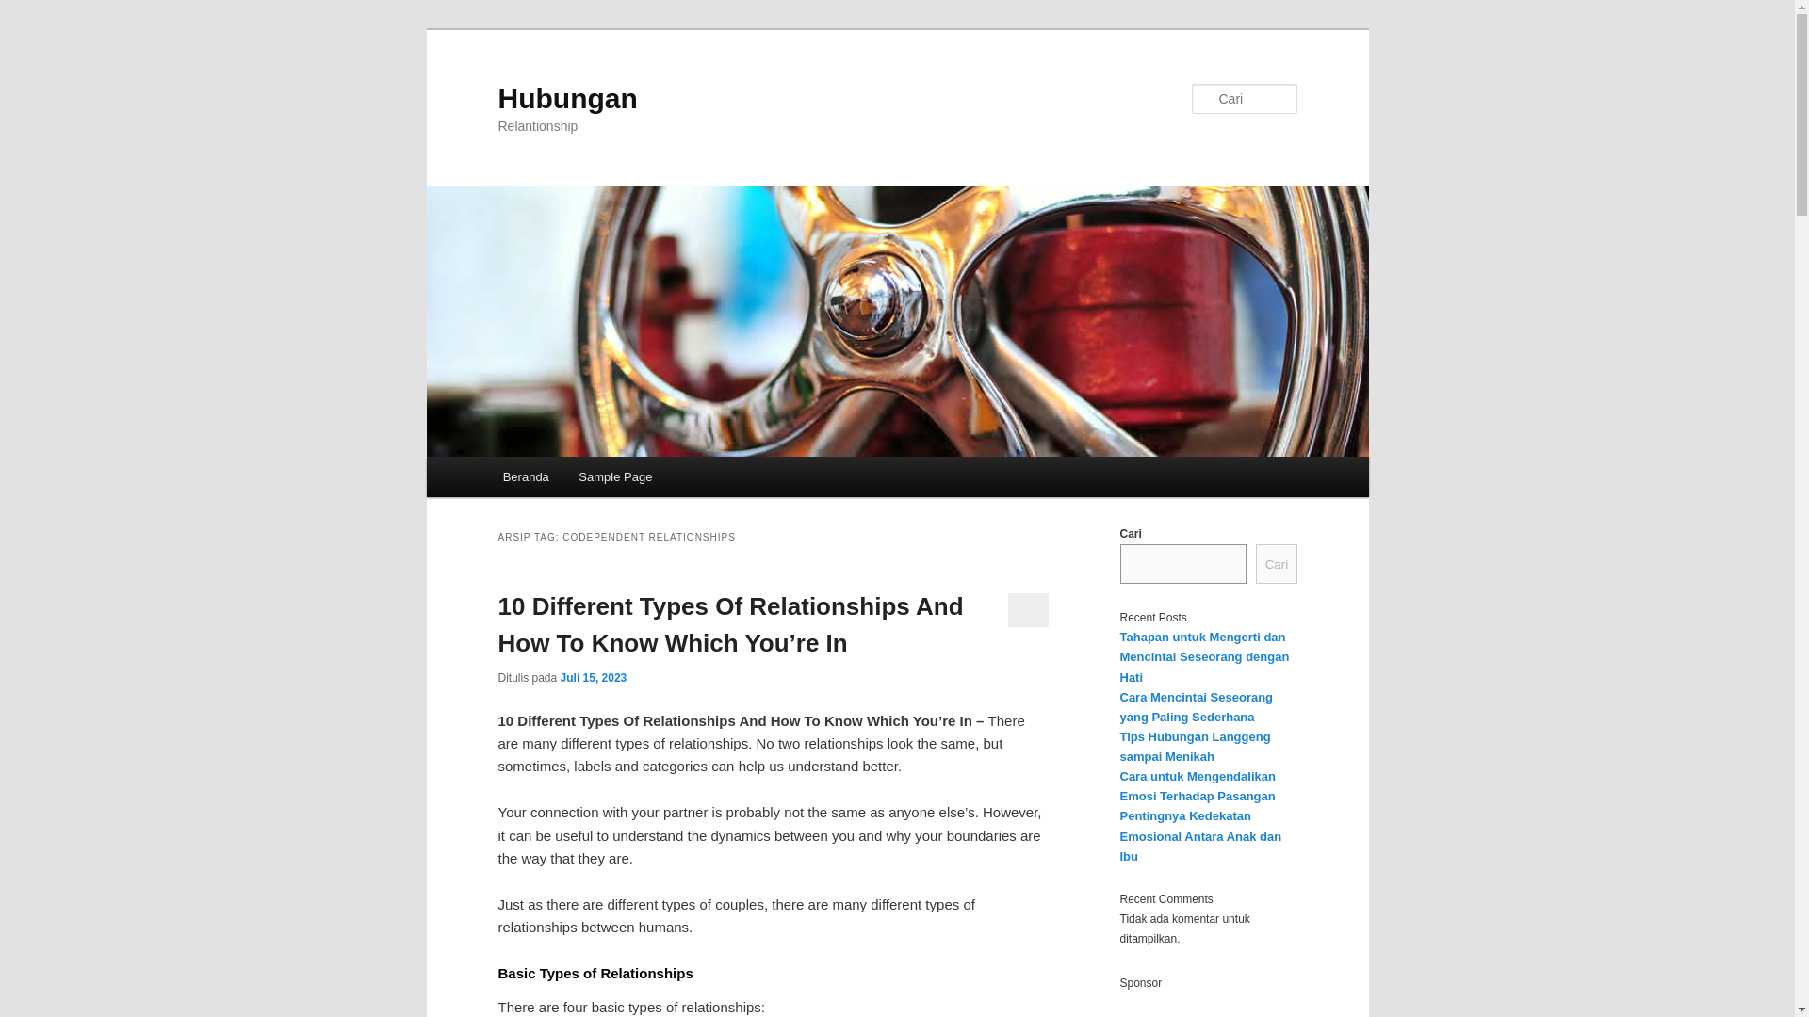  What do you see at coordinates (526, 476) in the screenshot?
I see `Beranda` at bounding box center [526, 476].